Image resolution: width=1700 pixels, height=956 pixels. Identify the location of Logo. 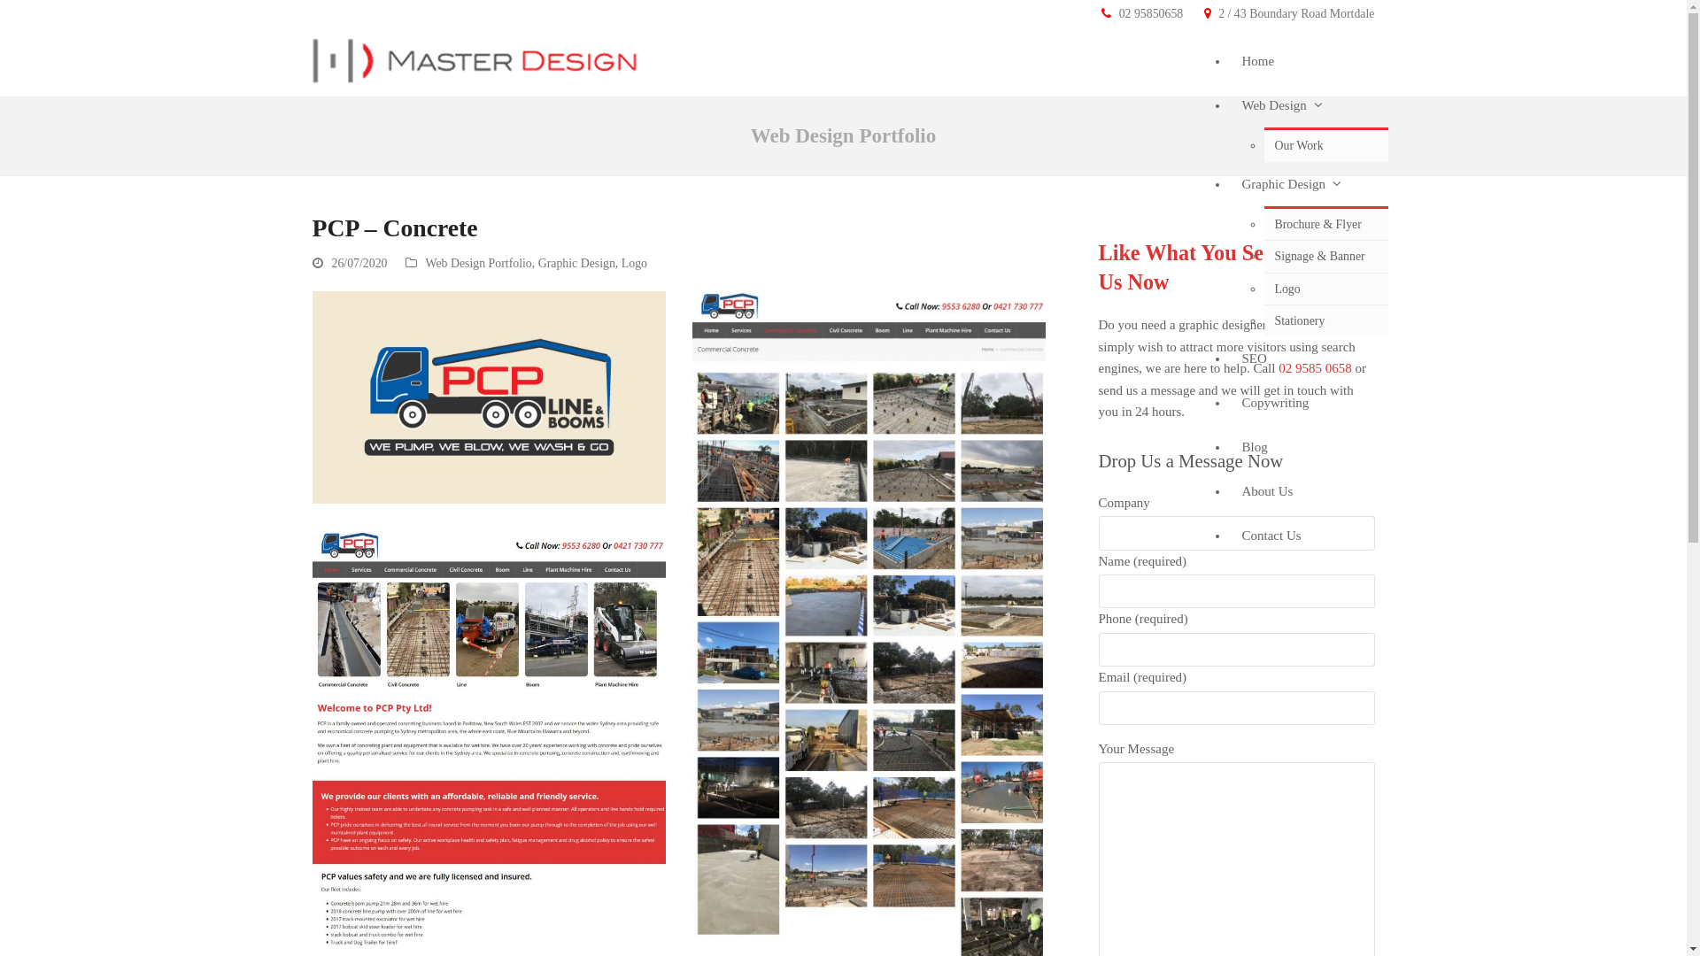
(1326, 289).